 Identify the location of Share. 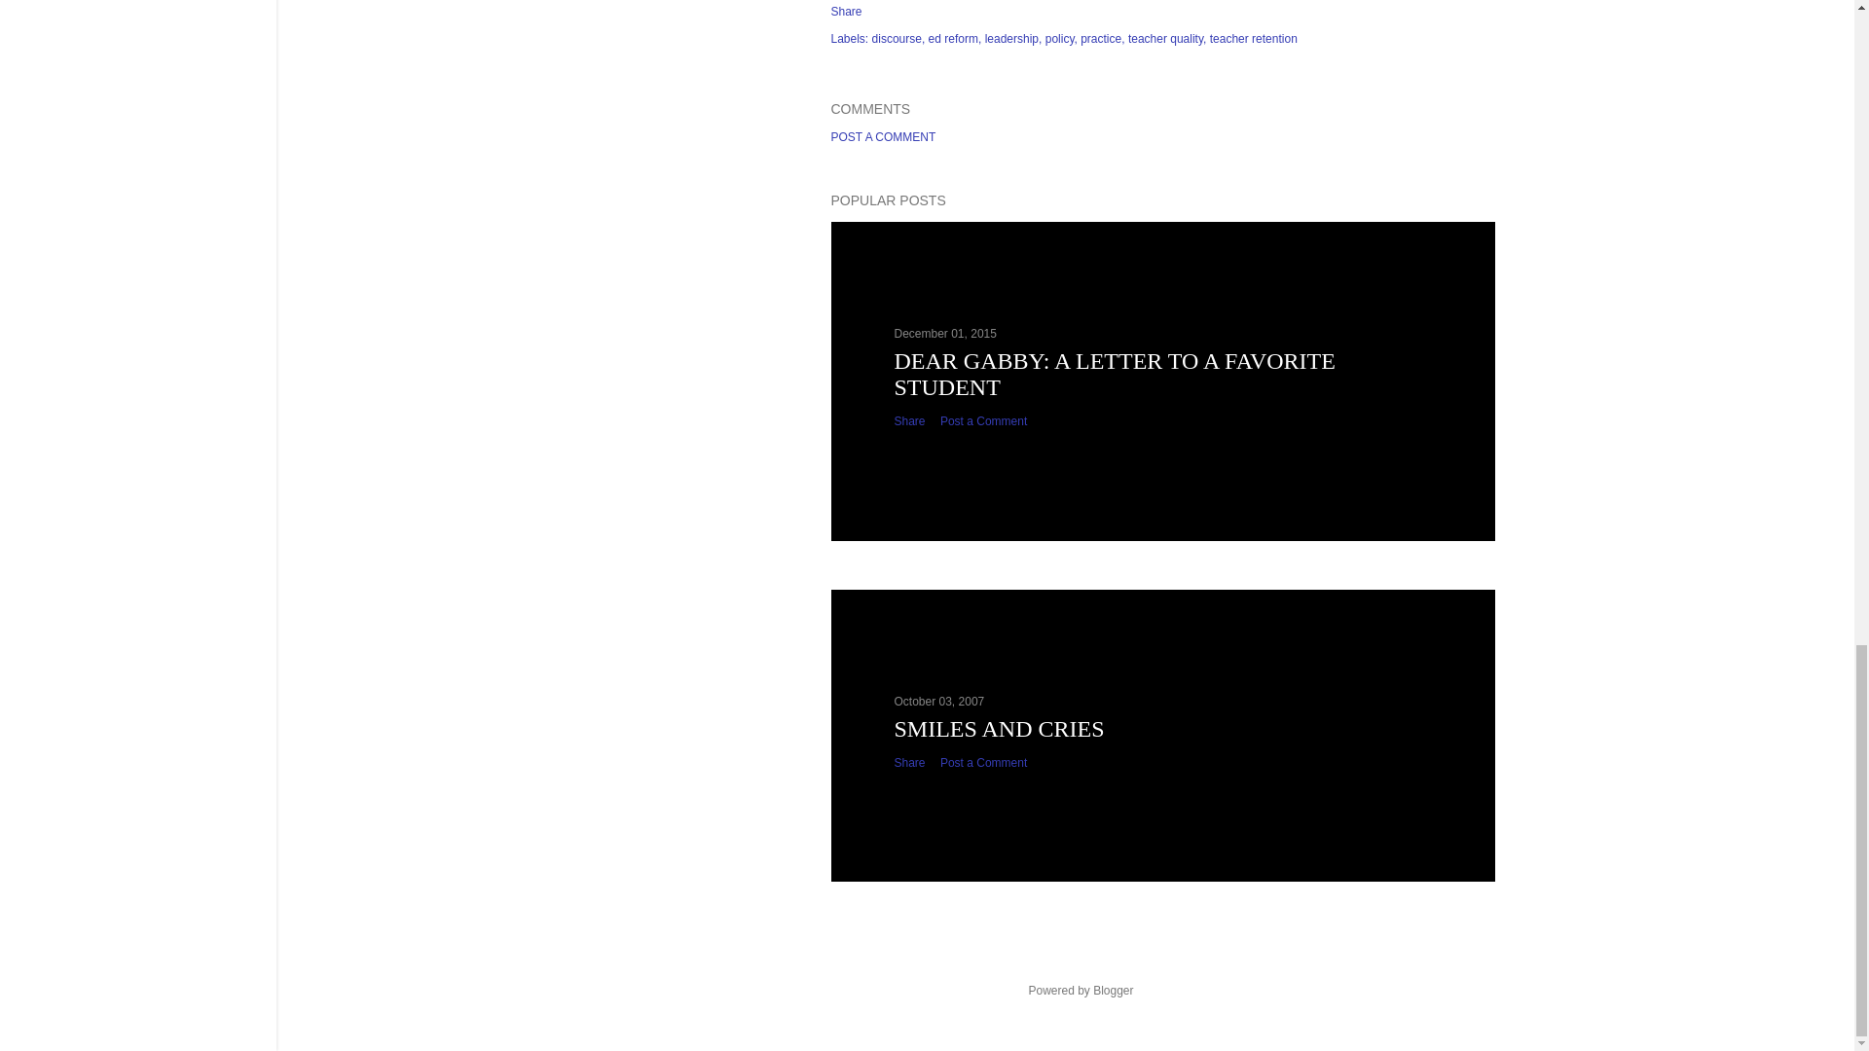
(847, 12).